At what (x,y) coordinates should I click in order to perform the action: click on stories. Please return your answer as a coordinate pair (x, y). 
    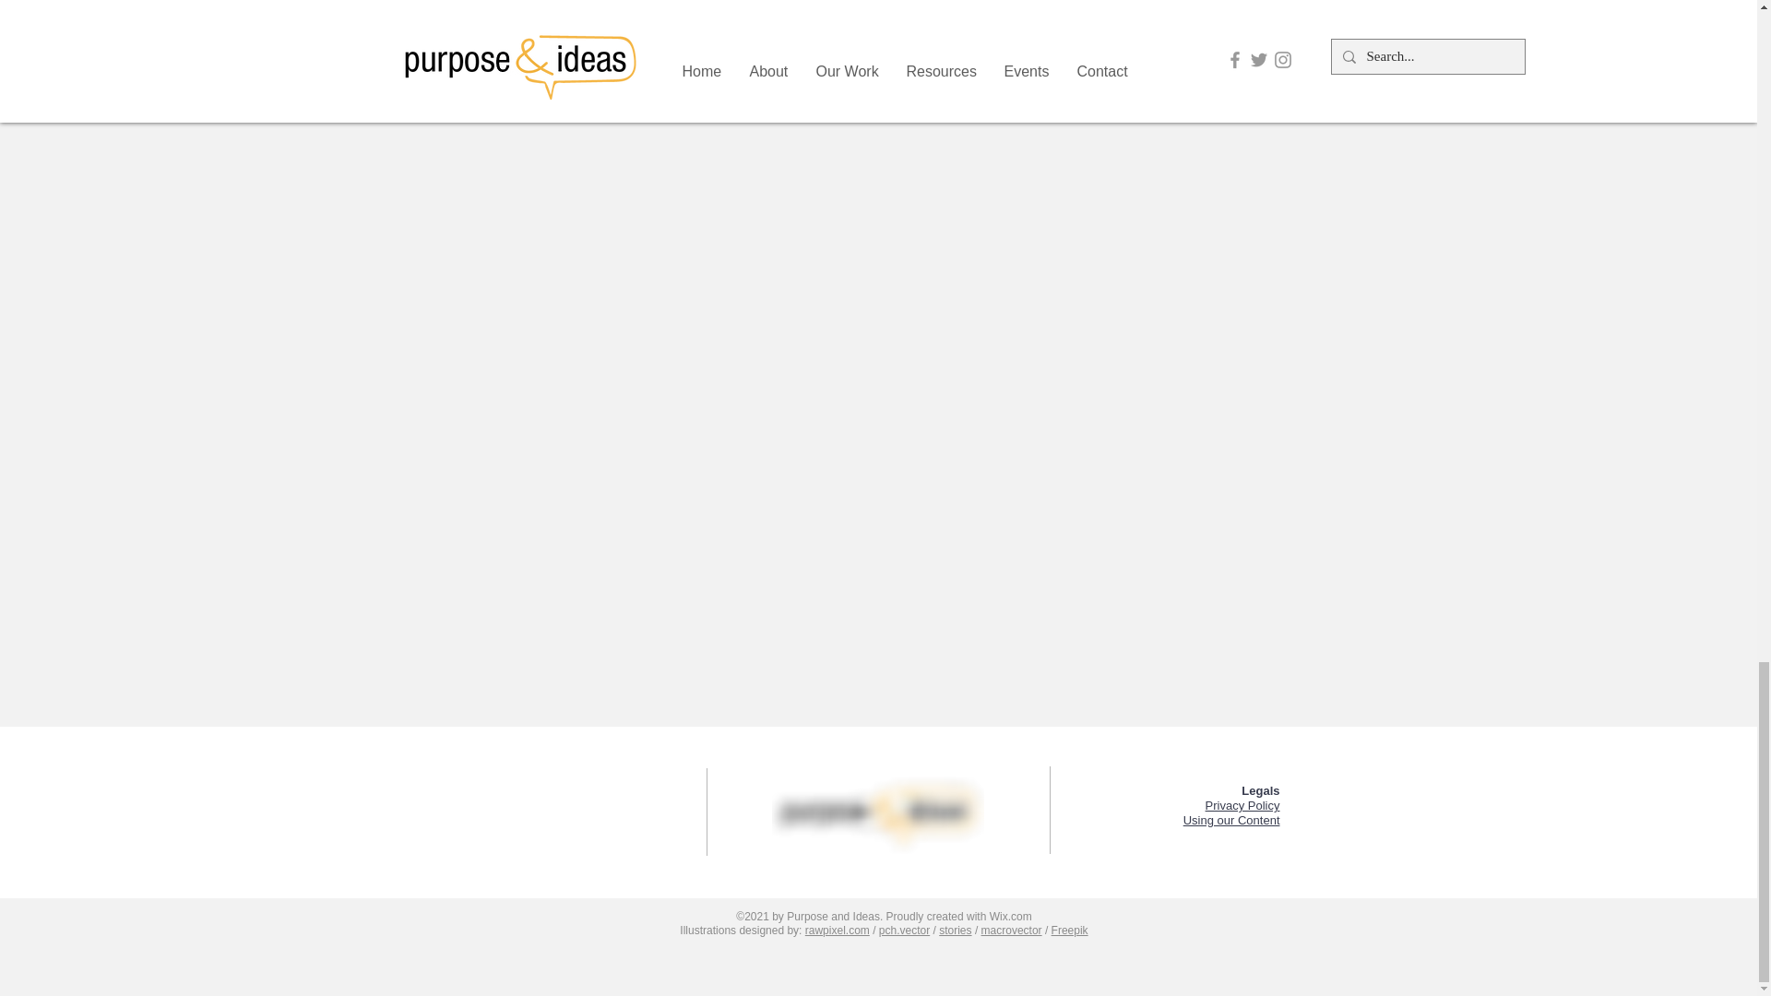
    Looking at the image, I should click on (954, 931).